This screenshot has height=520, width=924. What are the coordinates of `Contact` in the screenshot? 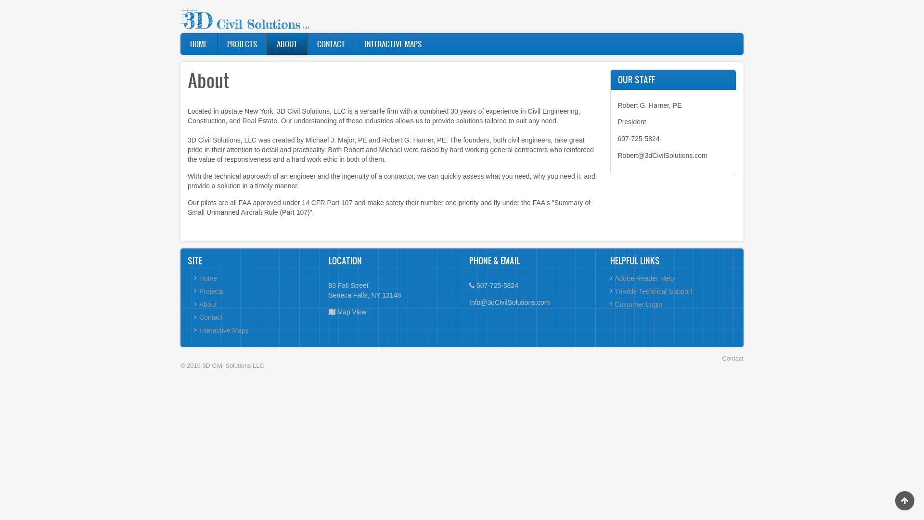 It's located at (733, 358).